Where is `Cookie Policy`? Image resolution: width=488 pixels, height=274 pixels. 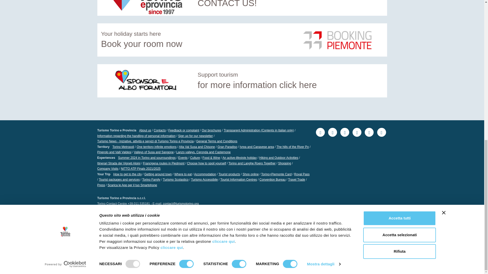
Cookie Policy is located at coordinates (187, 225).